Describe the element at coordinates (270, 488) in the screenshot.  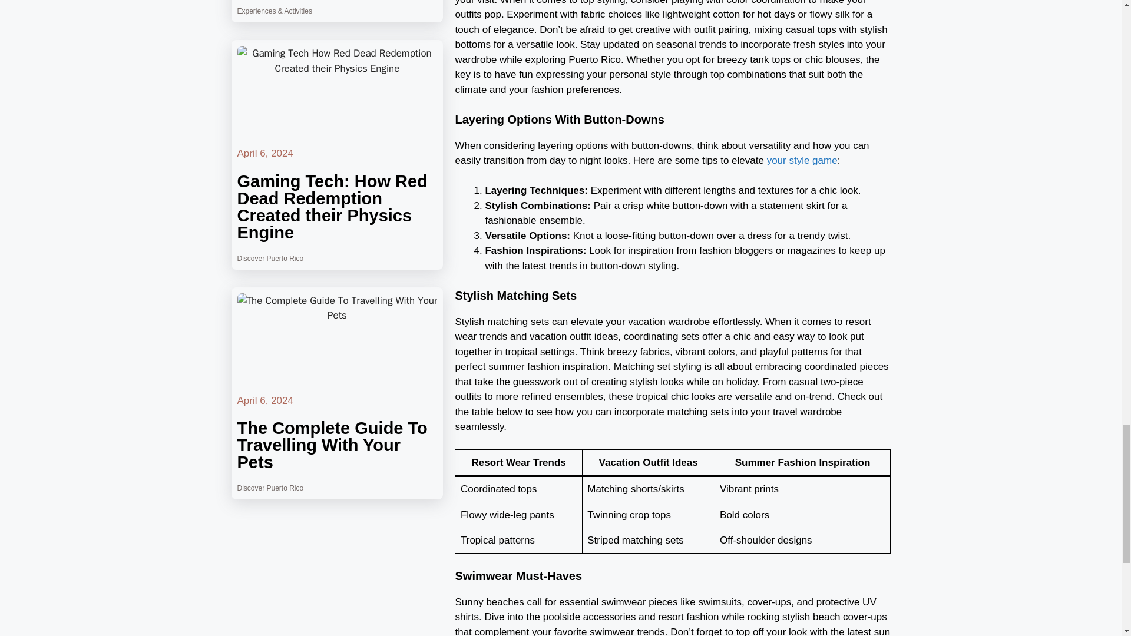
I see `Discover Puerto Rico` at that location.